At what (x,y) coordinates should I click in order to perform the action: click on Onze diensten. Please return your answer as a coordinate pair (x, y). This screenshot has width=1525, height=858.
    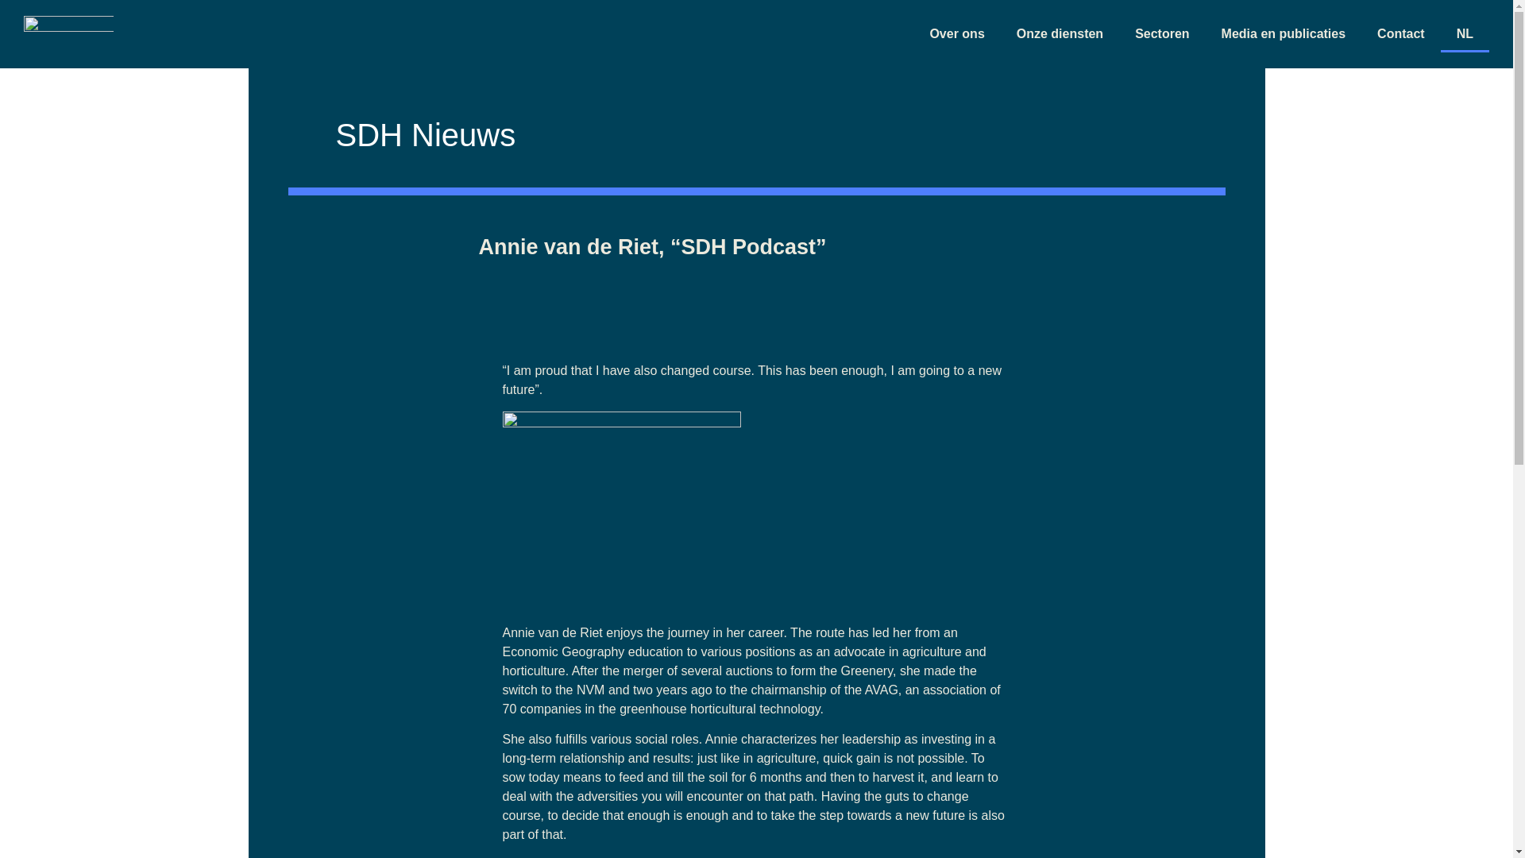
    Looking at the image, I should click on (1060, 33).